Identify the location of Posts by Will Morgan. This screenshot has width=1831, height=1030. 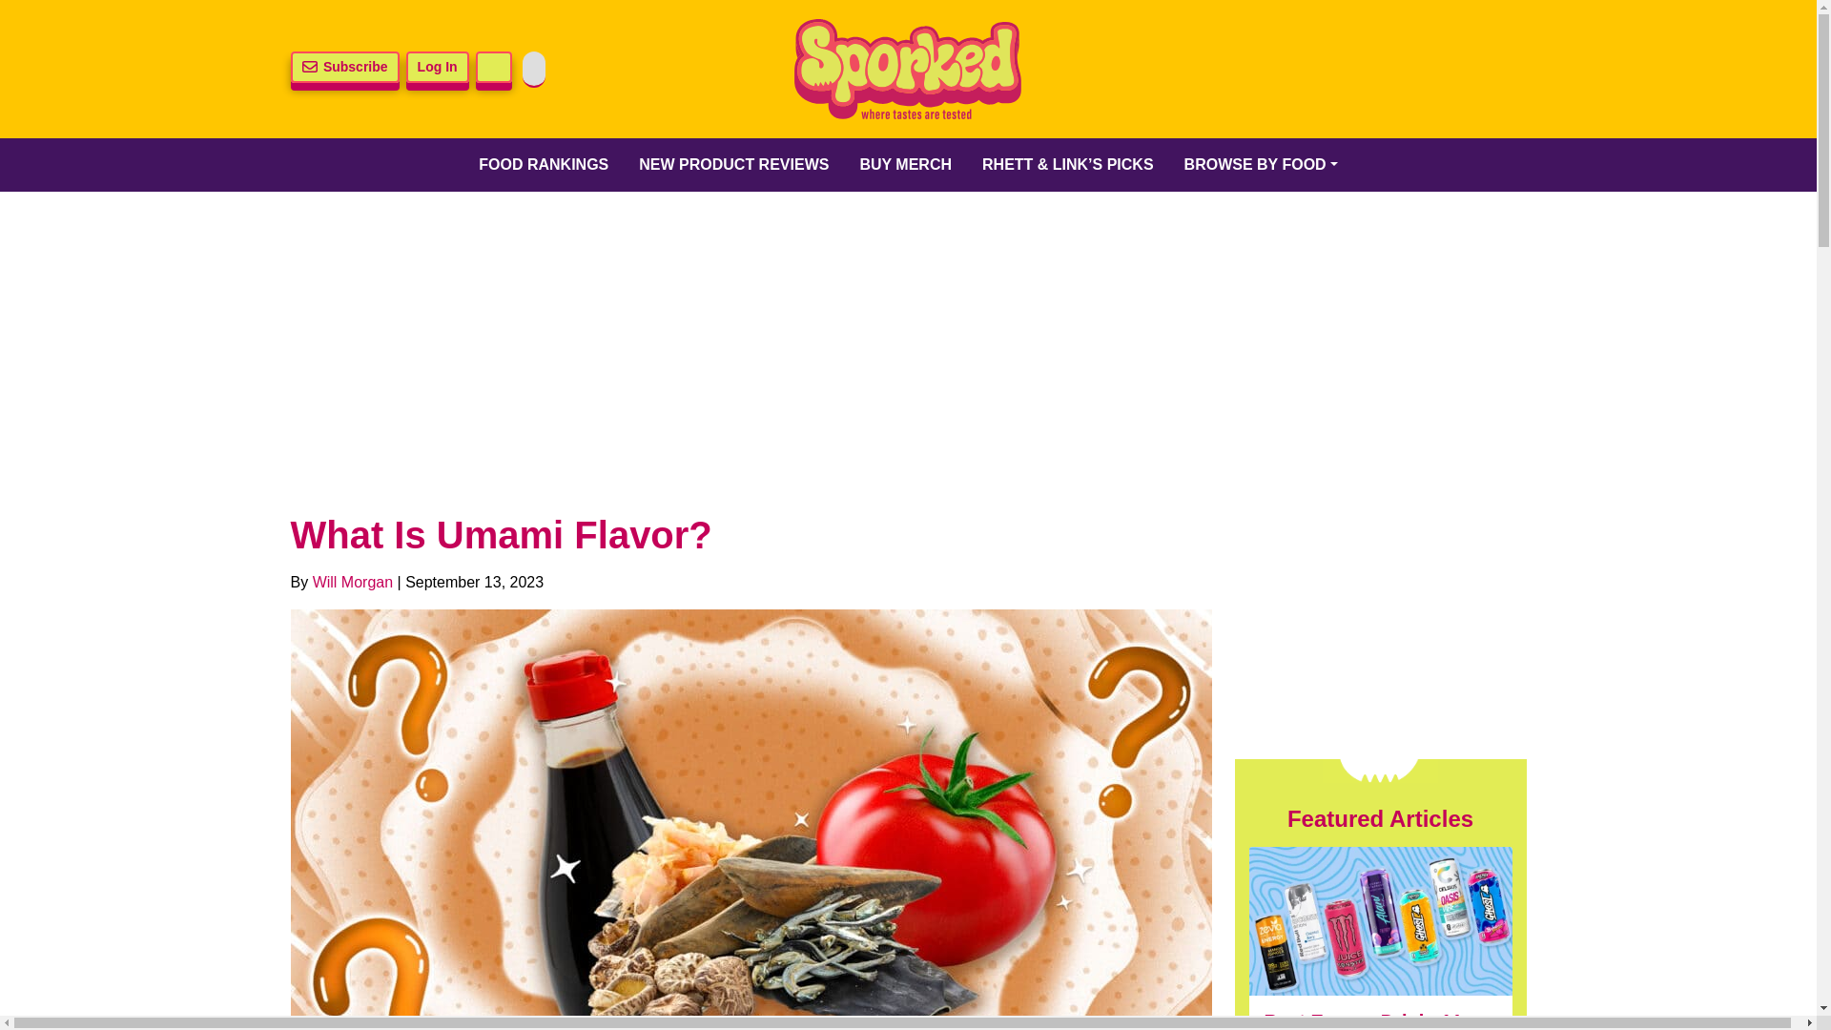
(353, 582).